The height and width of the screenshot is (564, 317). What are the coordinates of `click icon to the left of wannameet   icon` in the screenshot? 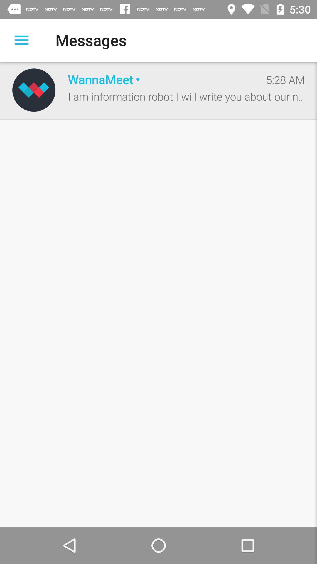 It's located at (34, 90).